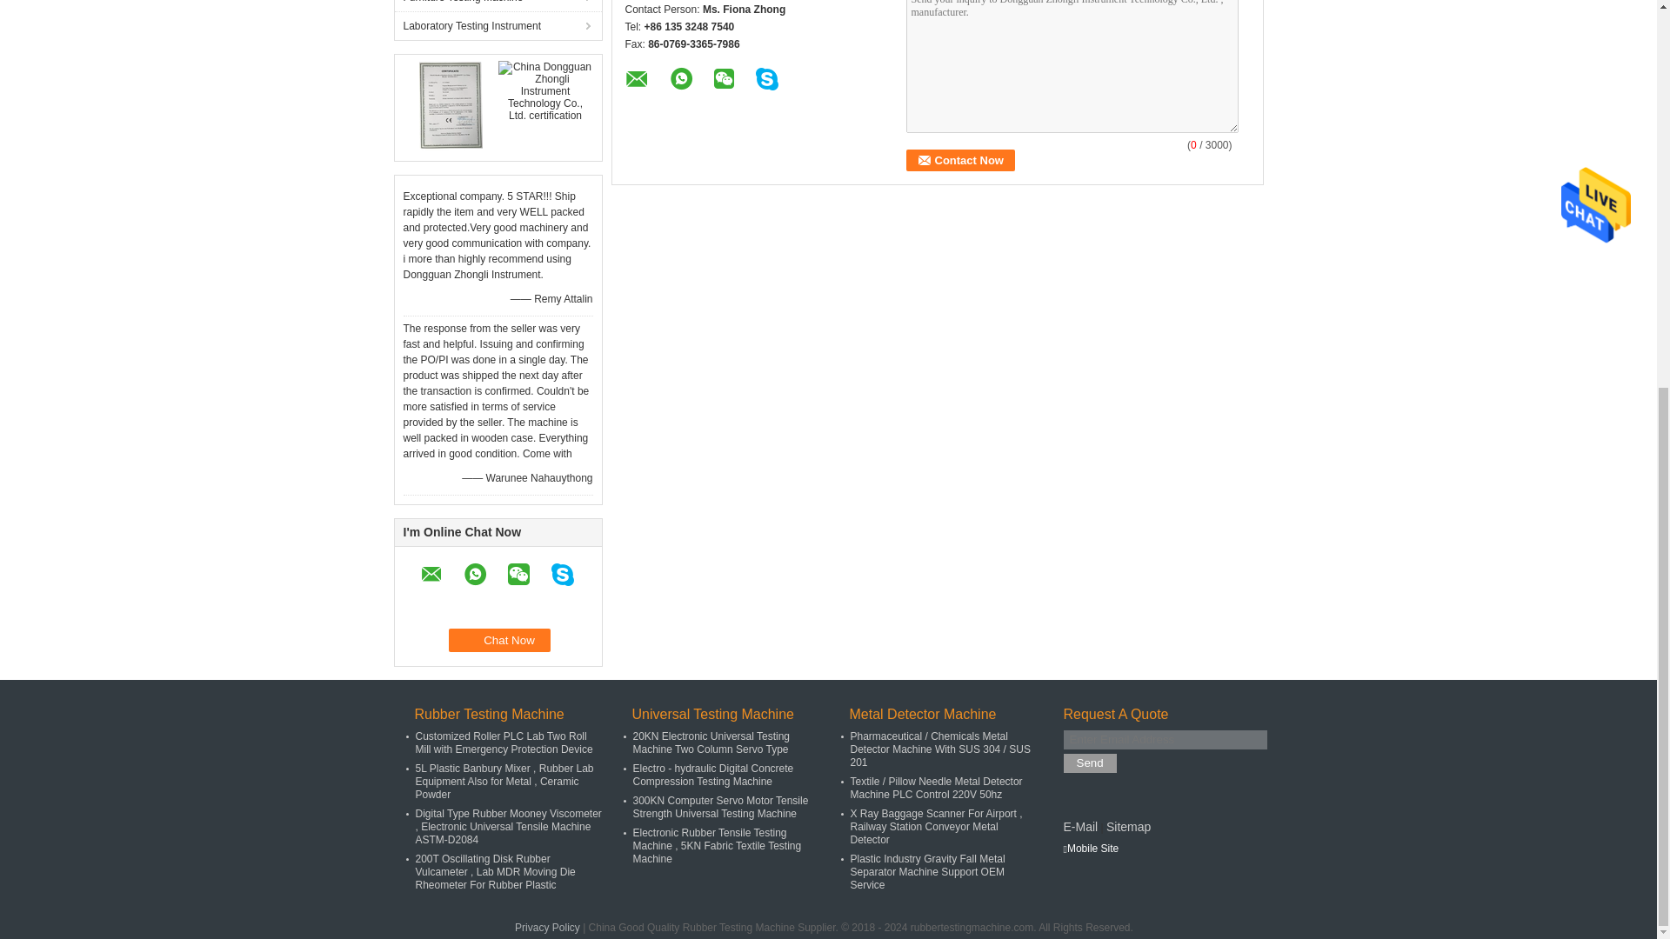 Image resolution: width=1670 pixels, height=939 pixels. I want to click on Contact Now, so click(960, 160).